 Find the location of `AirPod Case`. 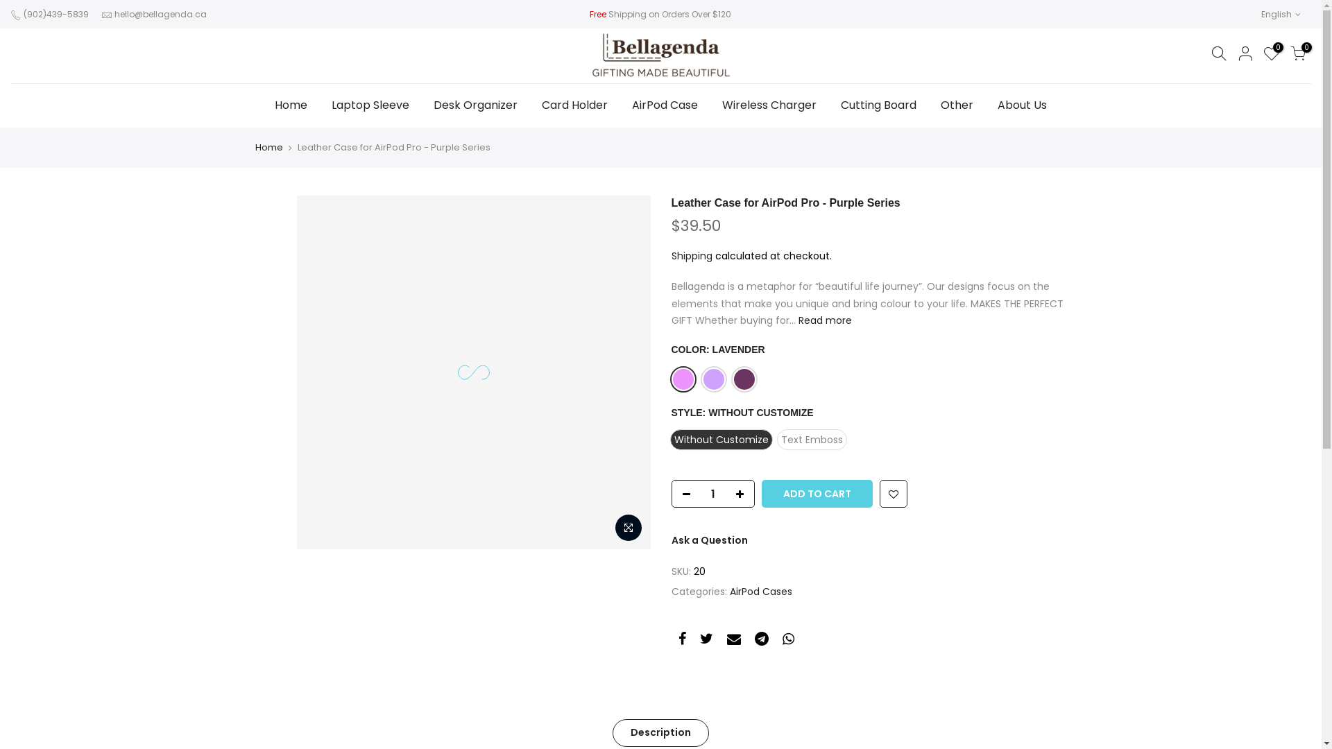

AirPod Case is located at coordinates (665, 105).